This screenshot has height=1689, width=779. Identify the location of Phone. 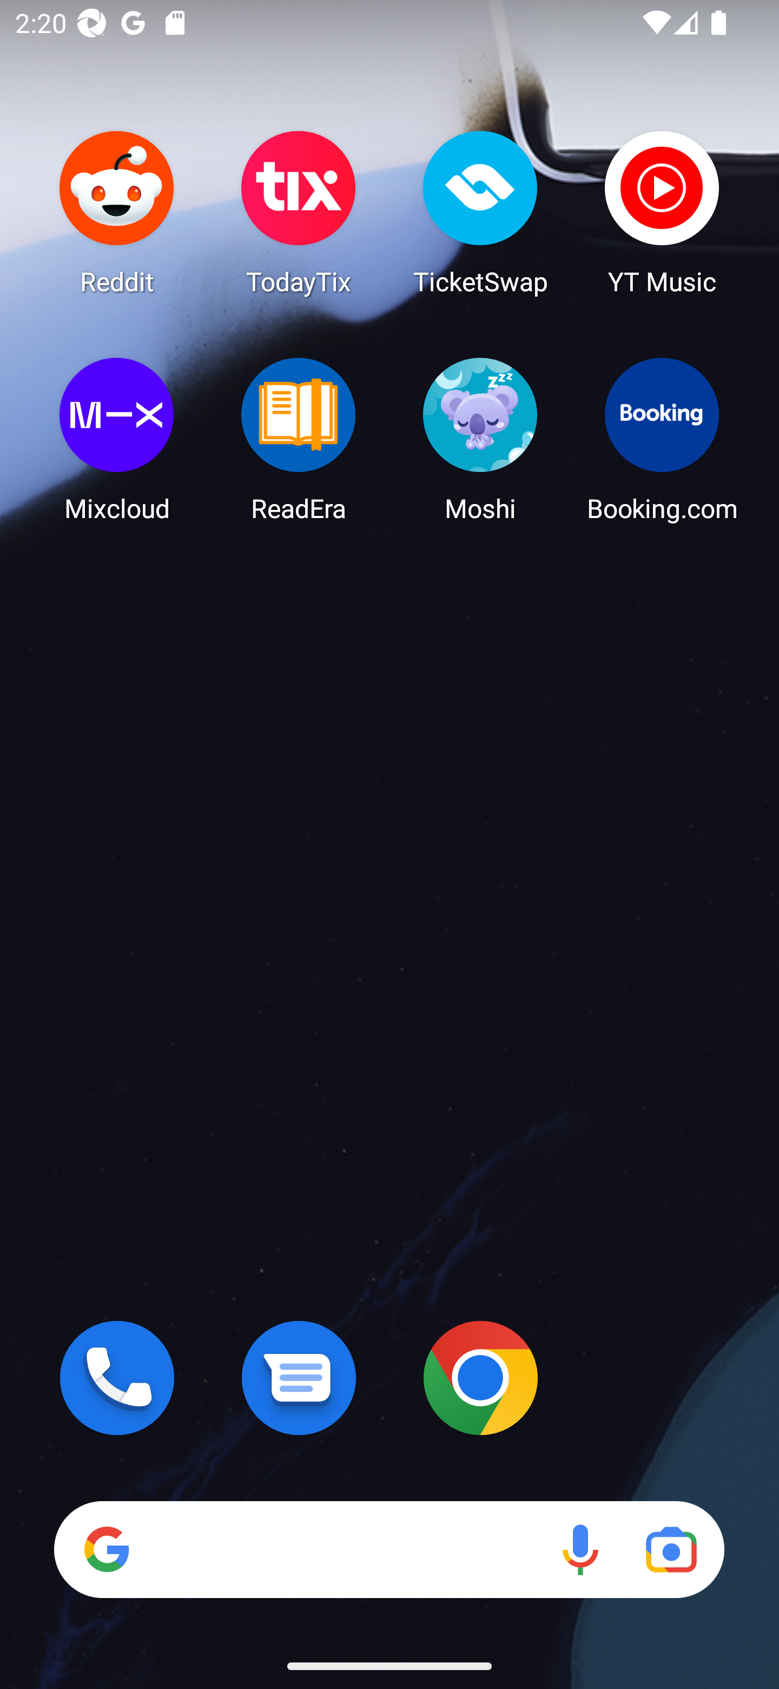
(117, 1378).